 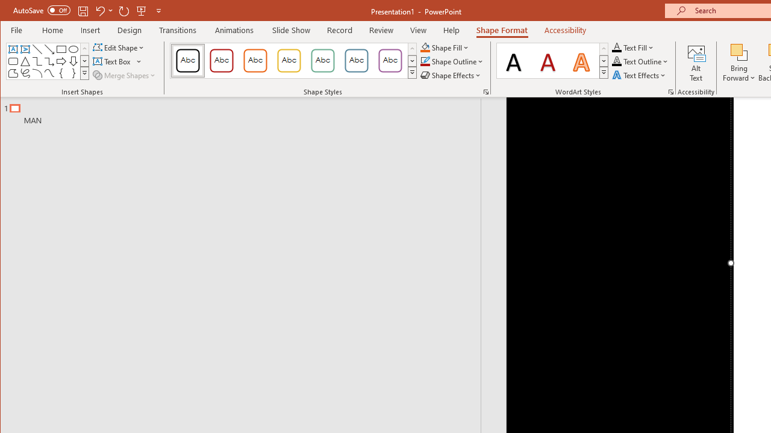 I want to click on Text Fill, so click(x=633, y=47).